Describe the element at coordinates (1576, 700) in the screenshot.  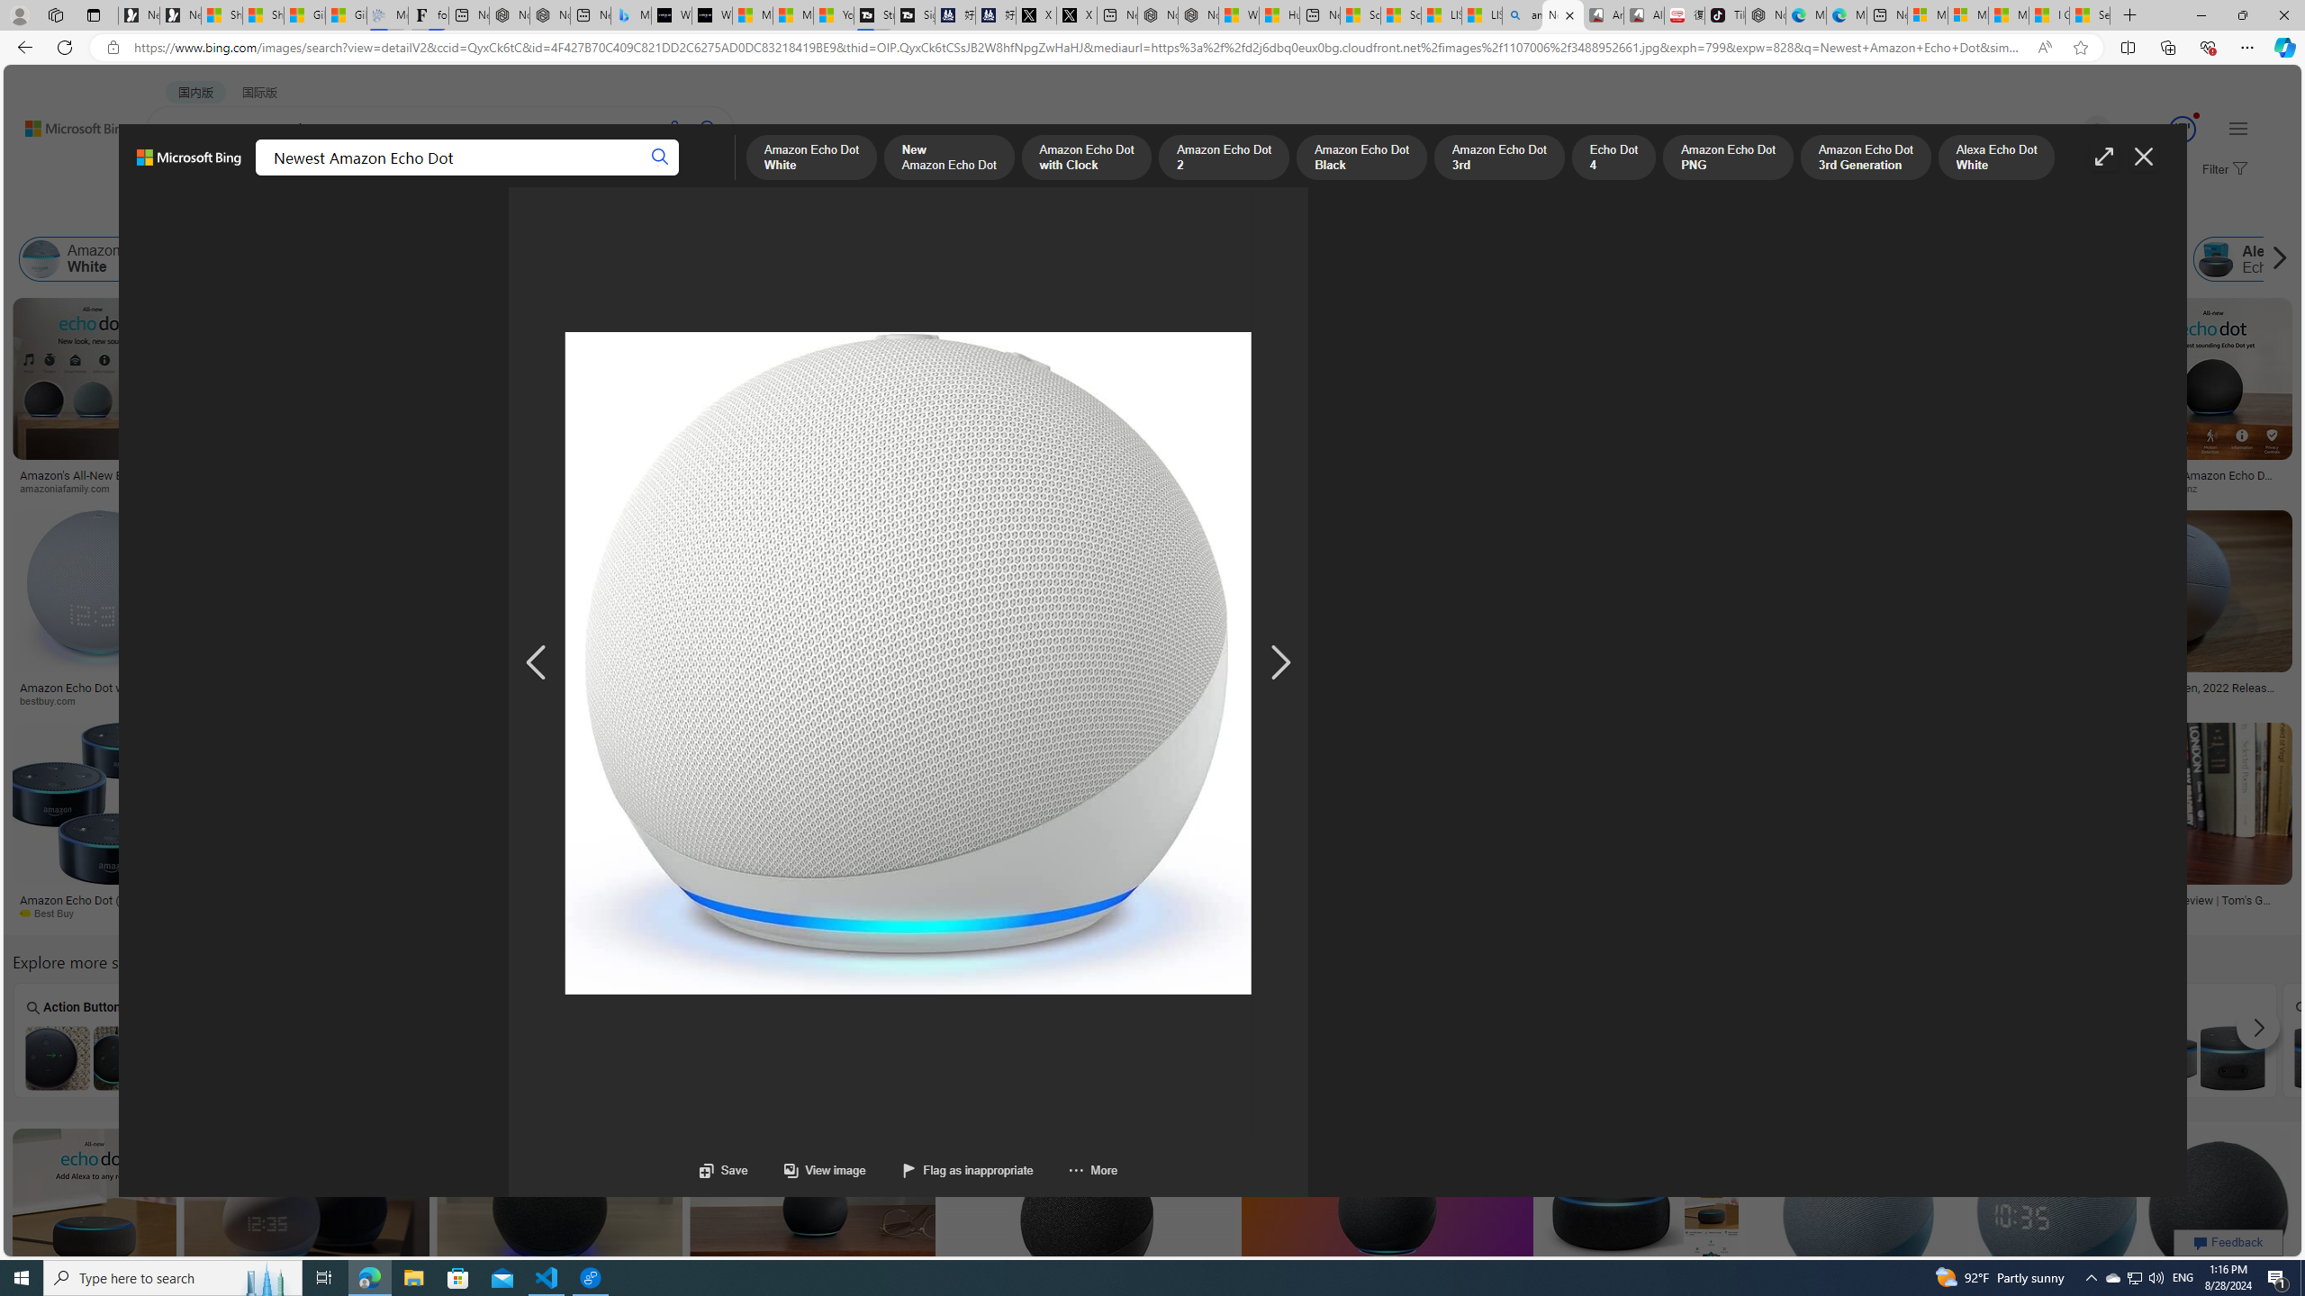
I see `edysdeals.com` at that location.